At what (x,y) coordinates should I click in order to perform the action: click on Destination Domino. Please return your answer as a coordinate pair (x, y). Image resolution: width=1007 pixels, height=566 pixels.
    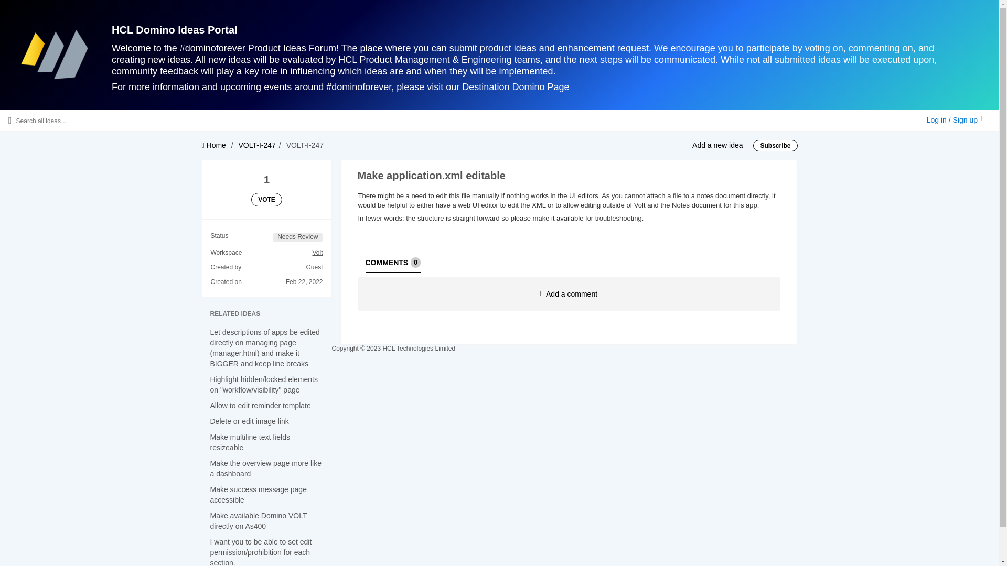
    Looking at the image, I should click on (504, 87).